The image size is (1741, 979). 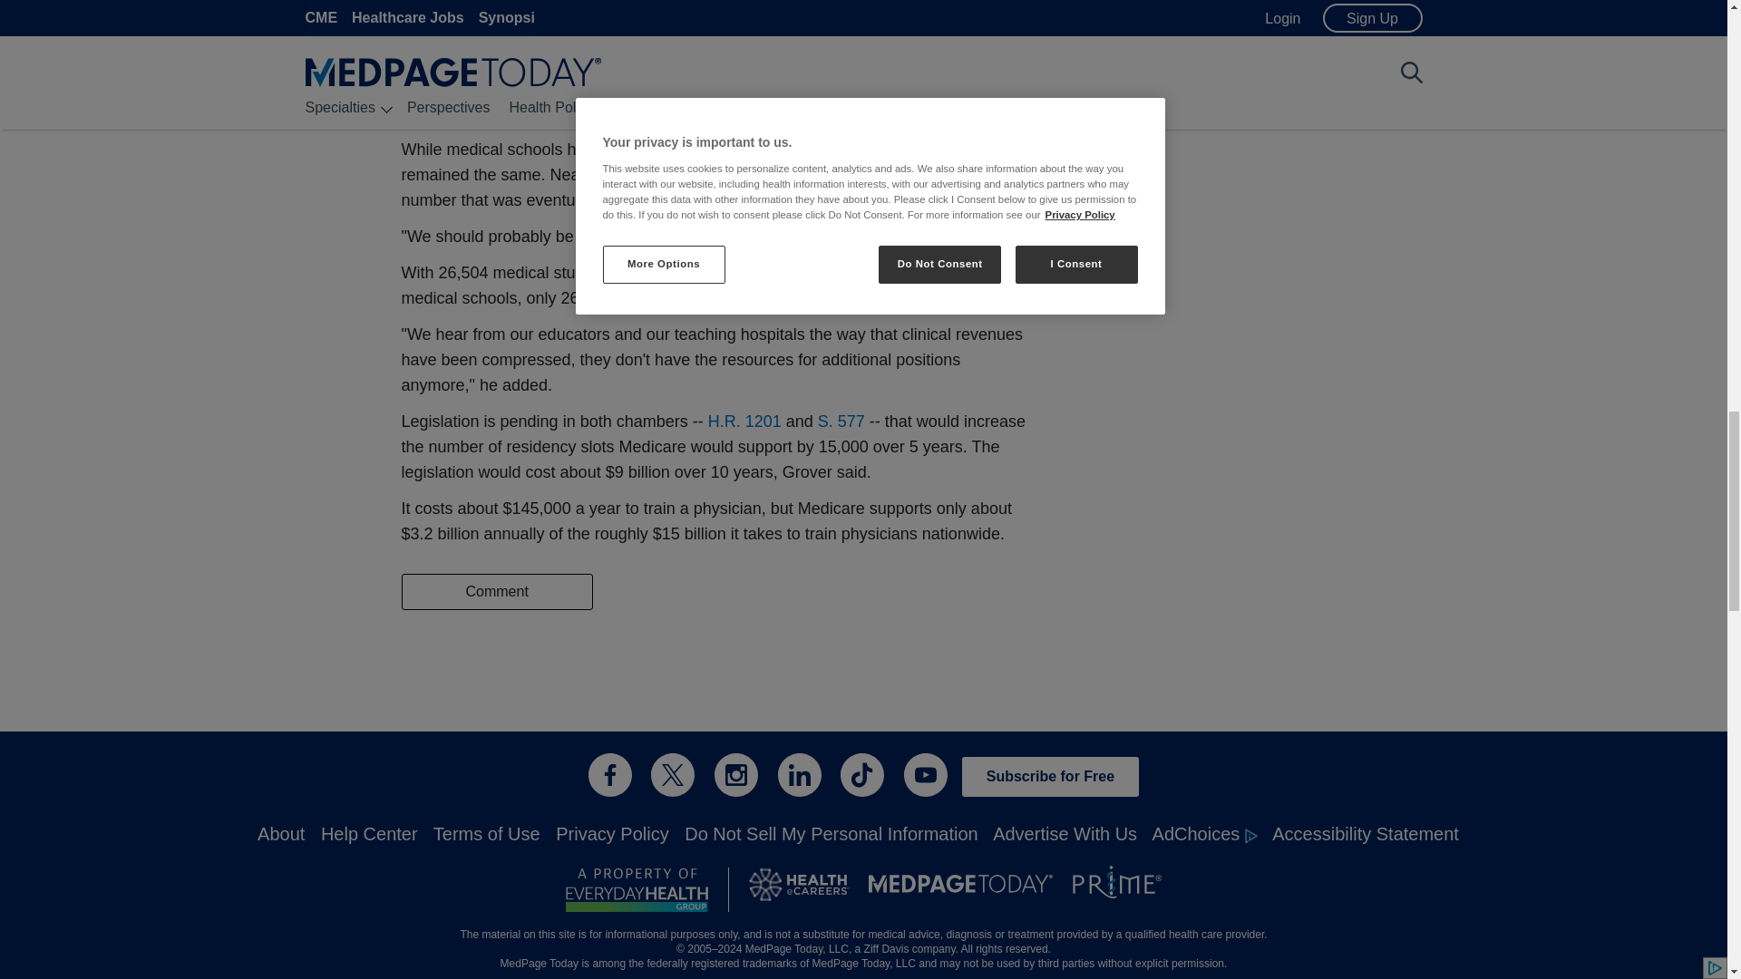 What do you see at coordinates (637, 889) in the screenshot?
I see `Opens in a new tab or window` at bounding box center [637, 889].